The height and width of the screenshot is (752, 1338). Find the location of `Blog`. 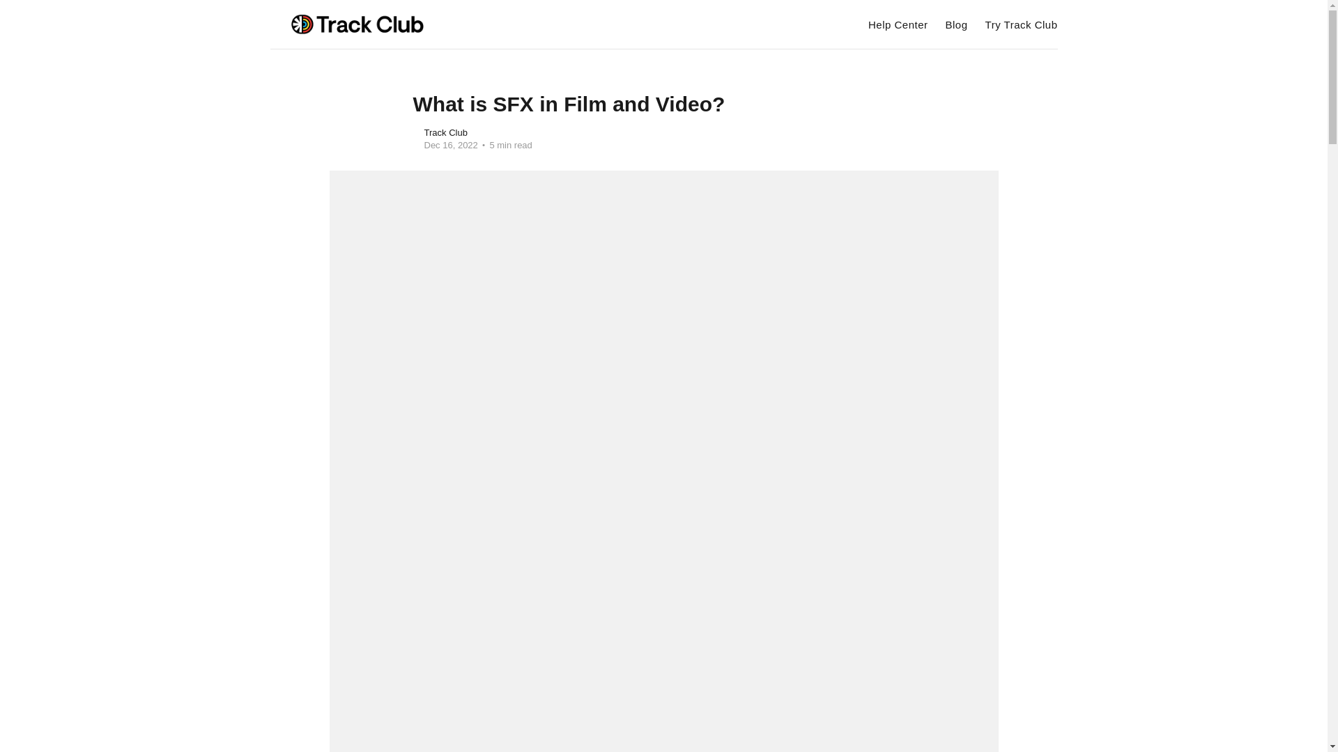

Blog is located at coordinates (956, 25).